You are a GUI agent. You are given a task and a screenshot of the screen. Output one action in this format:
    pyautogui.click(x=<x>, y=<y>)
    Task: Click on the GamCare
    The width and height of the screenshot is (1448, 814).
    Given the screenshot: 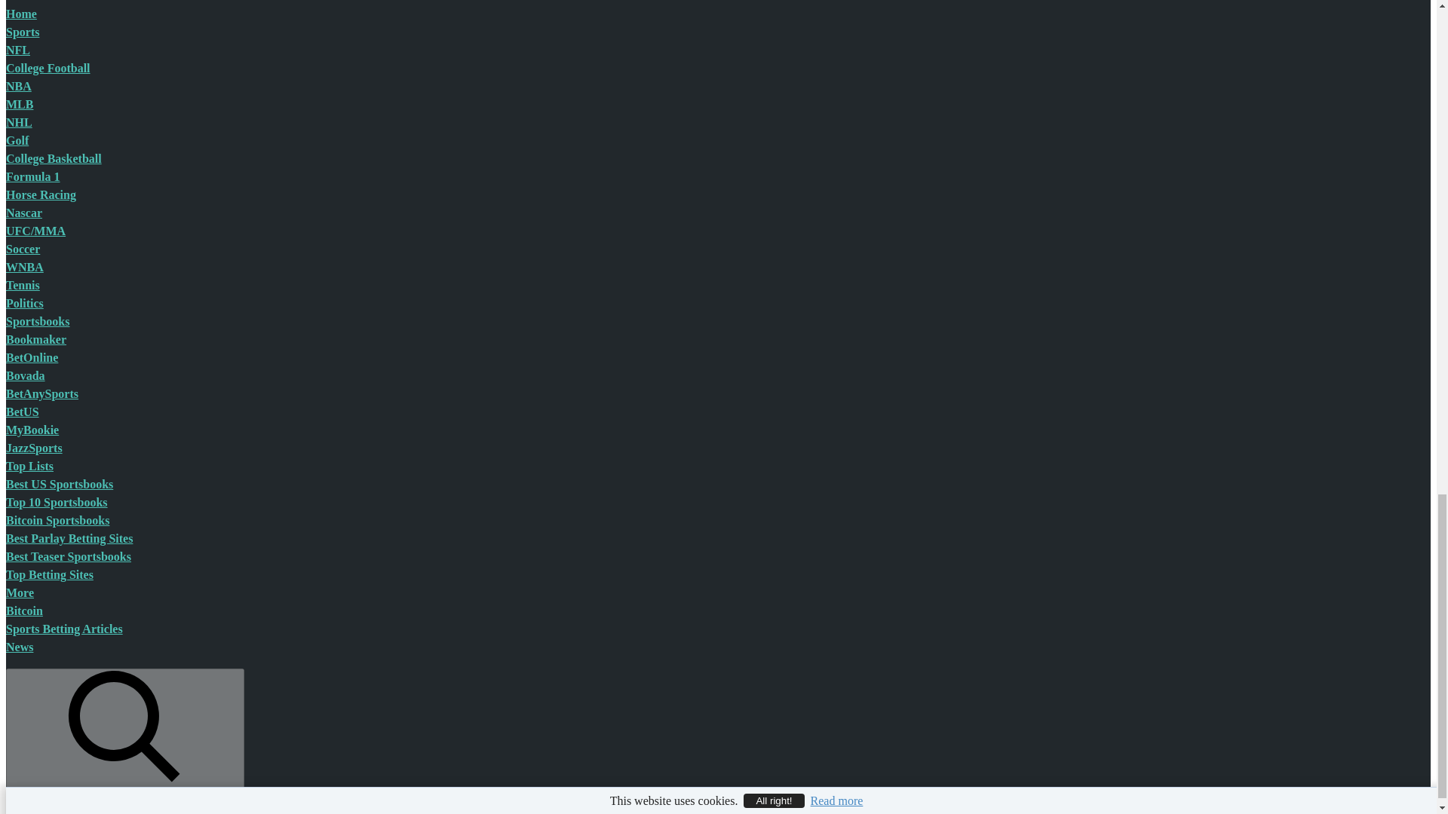 What is the action you would take?
    pyautogui.click(x=214, y=683)
    